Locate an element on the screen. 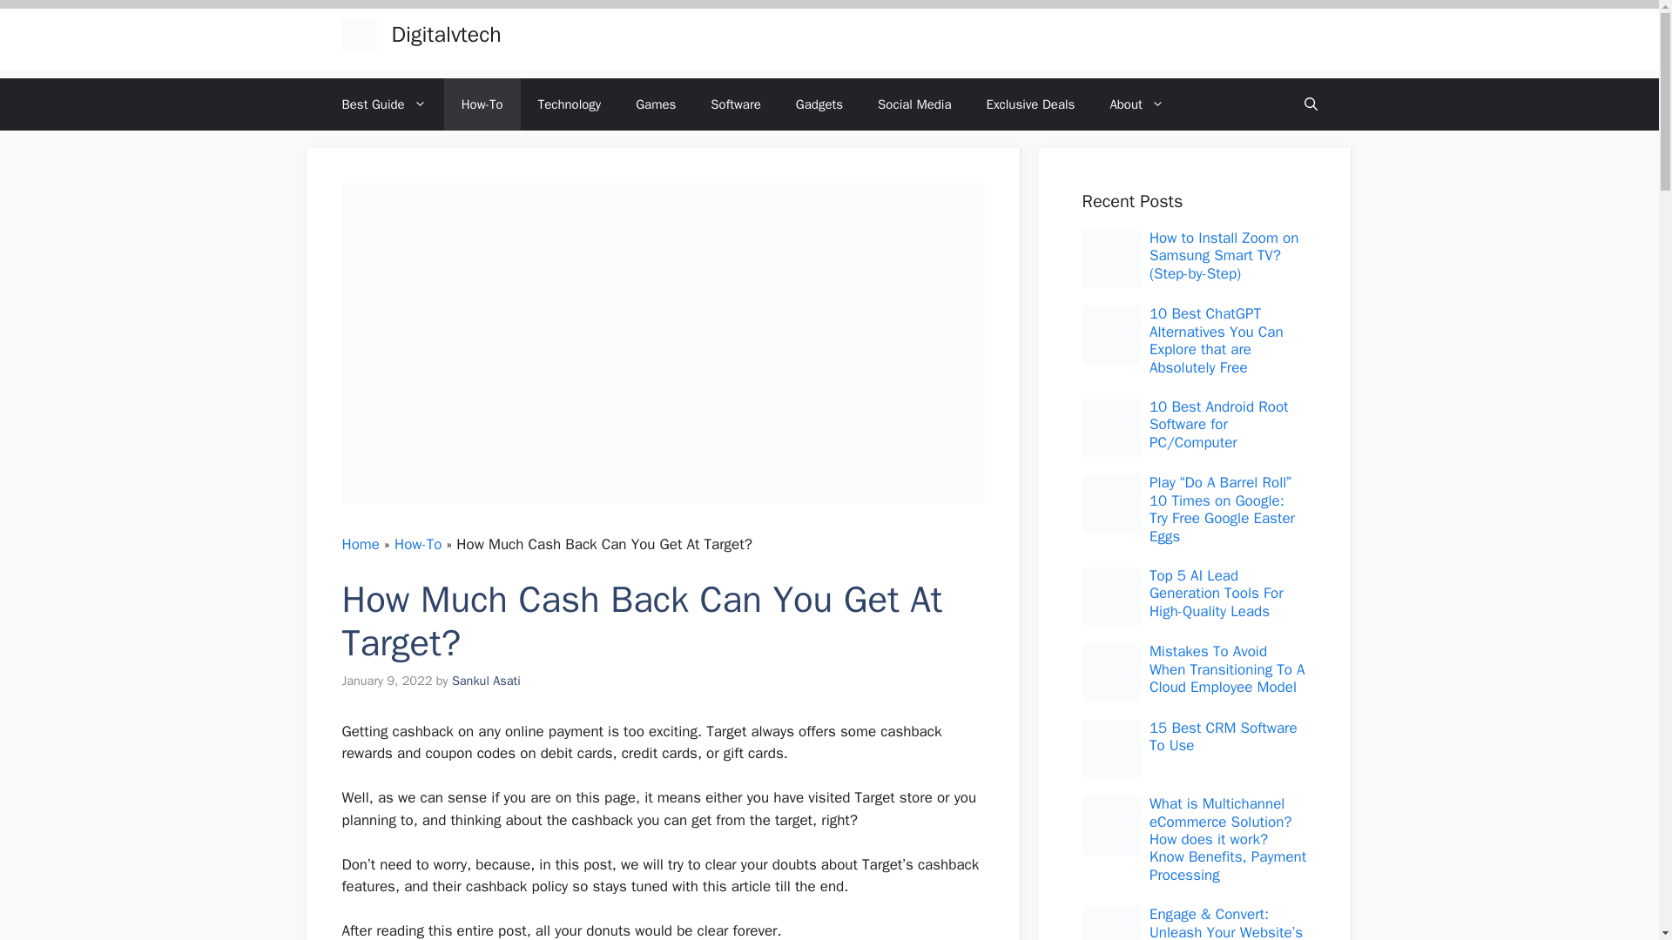  Gadgets is located at coordinates (819, 104).